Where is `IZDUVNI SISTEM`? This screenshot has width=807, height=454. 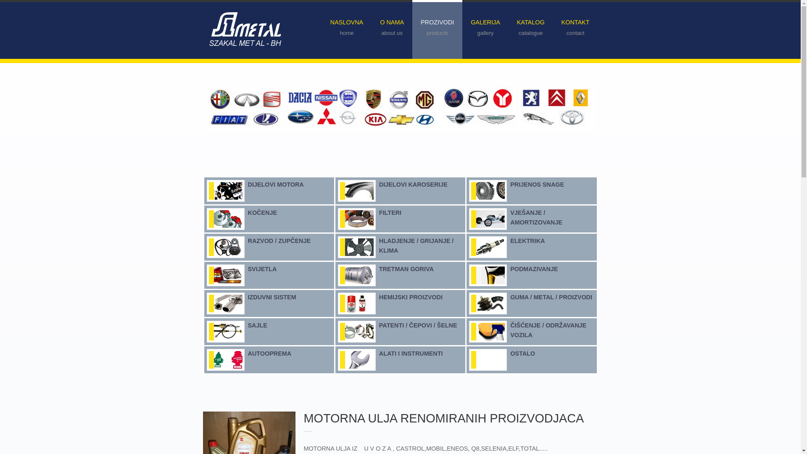 IZDUVNI SISTEM is located at coordinates (272, 297).